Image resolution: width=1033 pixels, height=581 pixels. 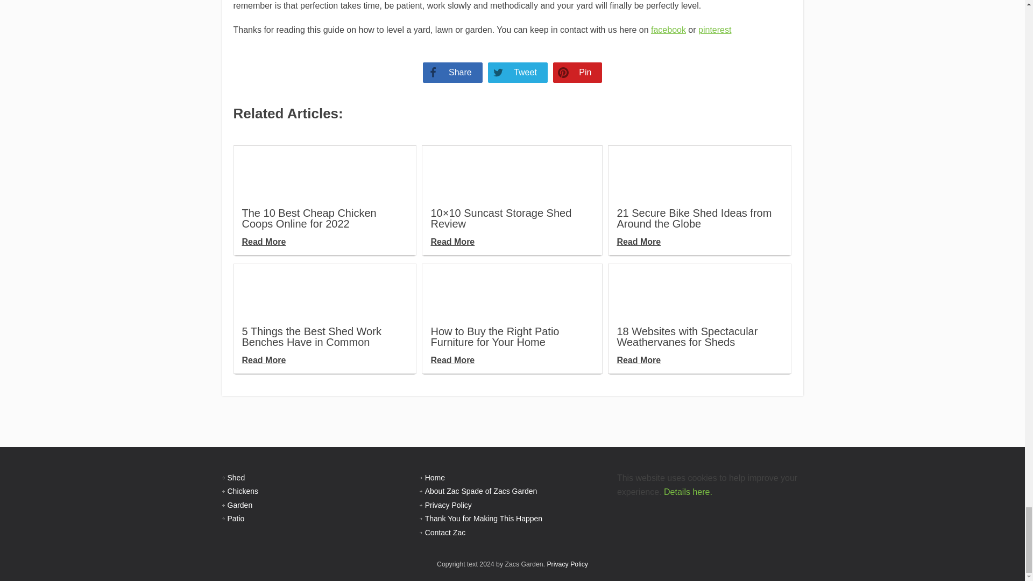 What do you see at coordinates (264, 241) in the screenshot?
I see `Read More` at bounding box center [264, 241].